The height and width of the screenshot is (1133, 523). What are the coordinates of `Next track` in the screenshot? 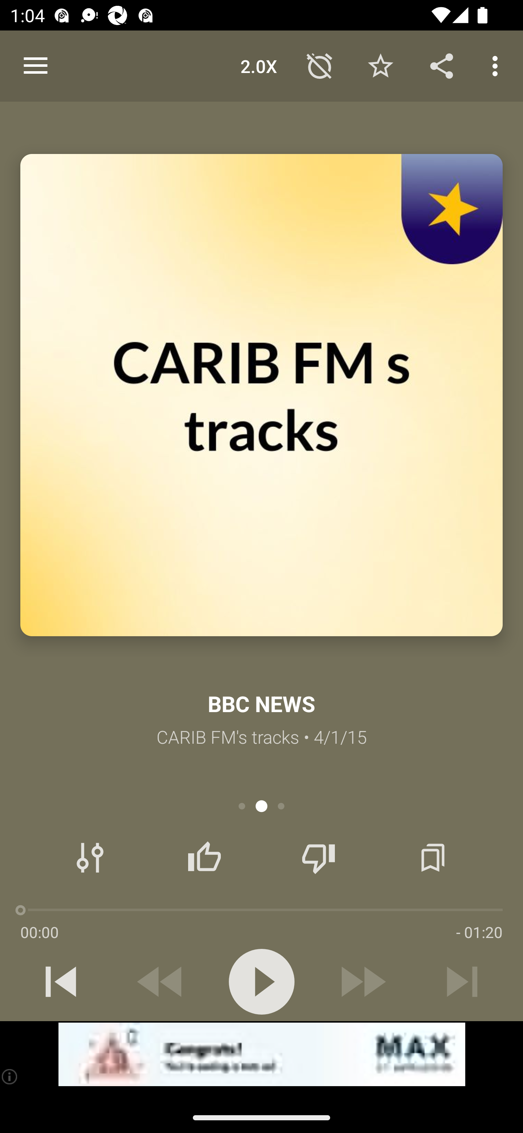 It's located at (462, 982).